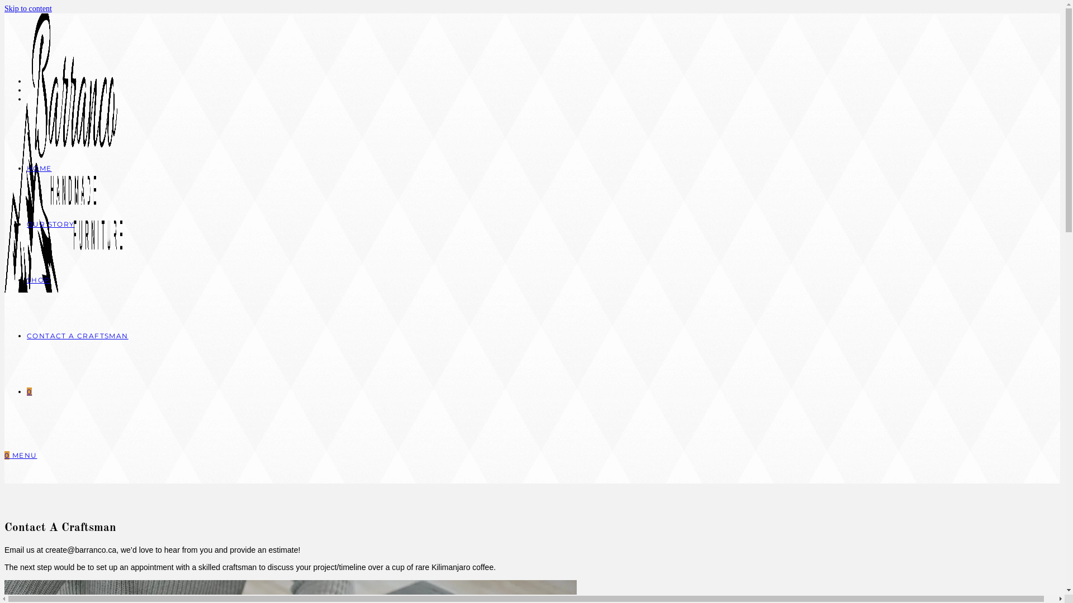  What do you see at coordinates (39, 169) in the screenshot?
I see `HOME` at bounding box center [39, 169].